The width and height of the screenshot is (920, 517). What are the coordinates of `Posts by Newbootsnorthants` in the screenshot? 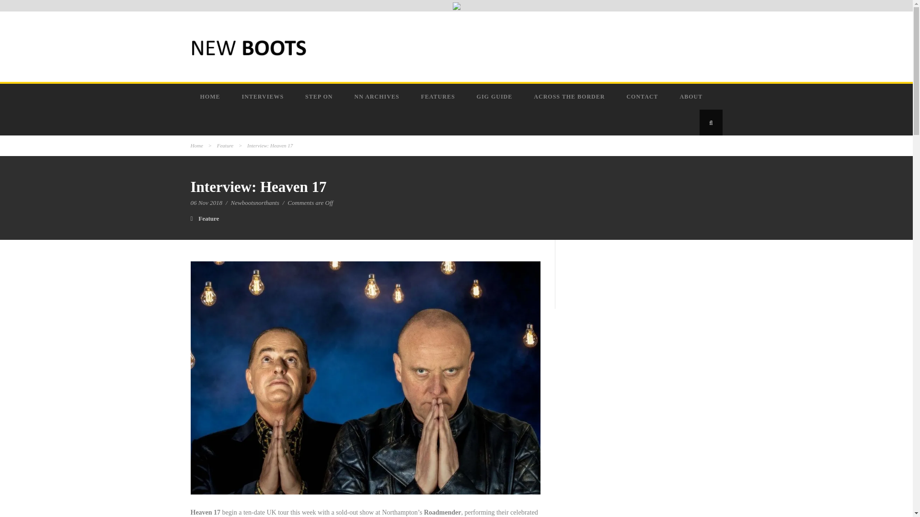 It's located at (255, 202).